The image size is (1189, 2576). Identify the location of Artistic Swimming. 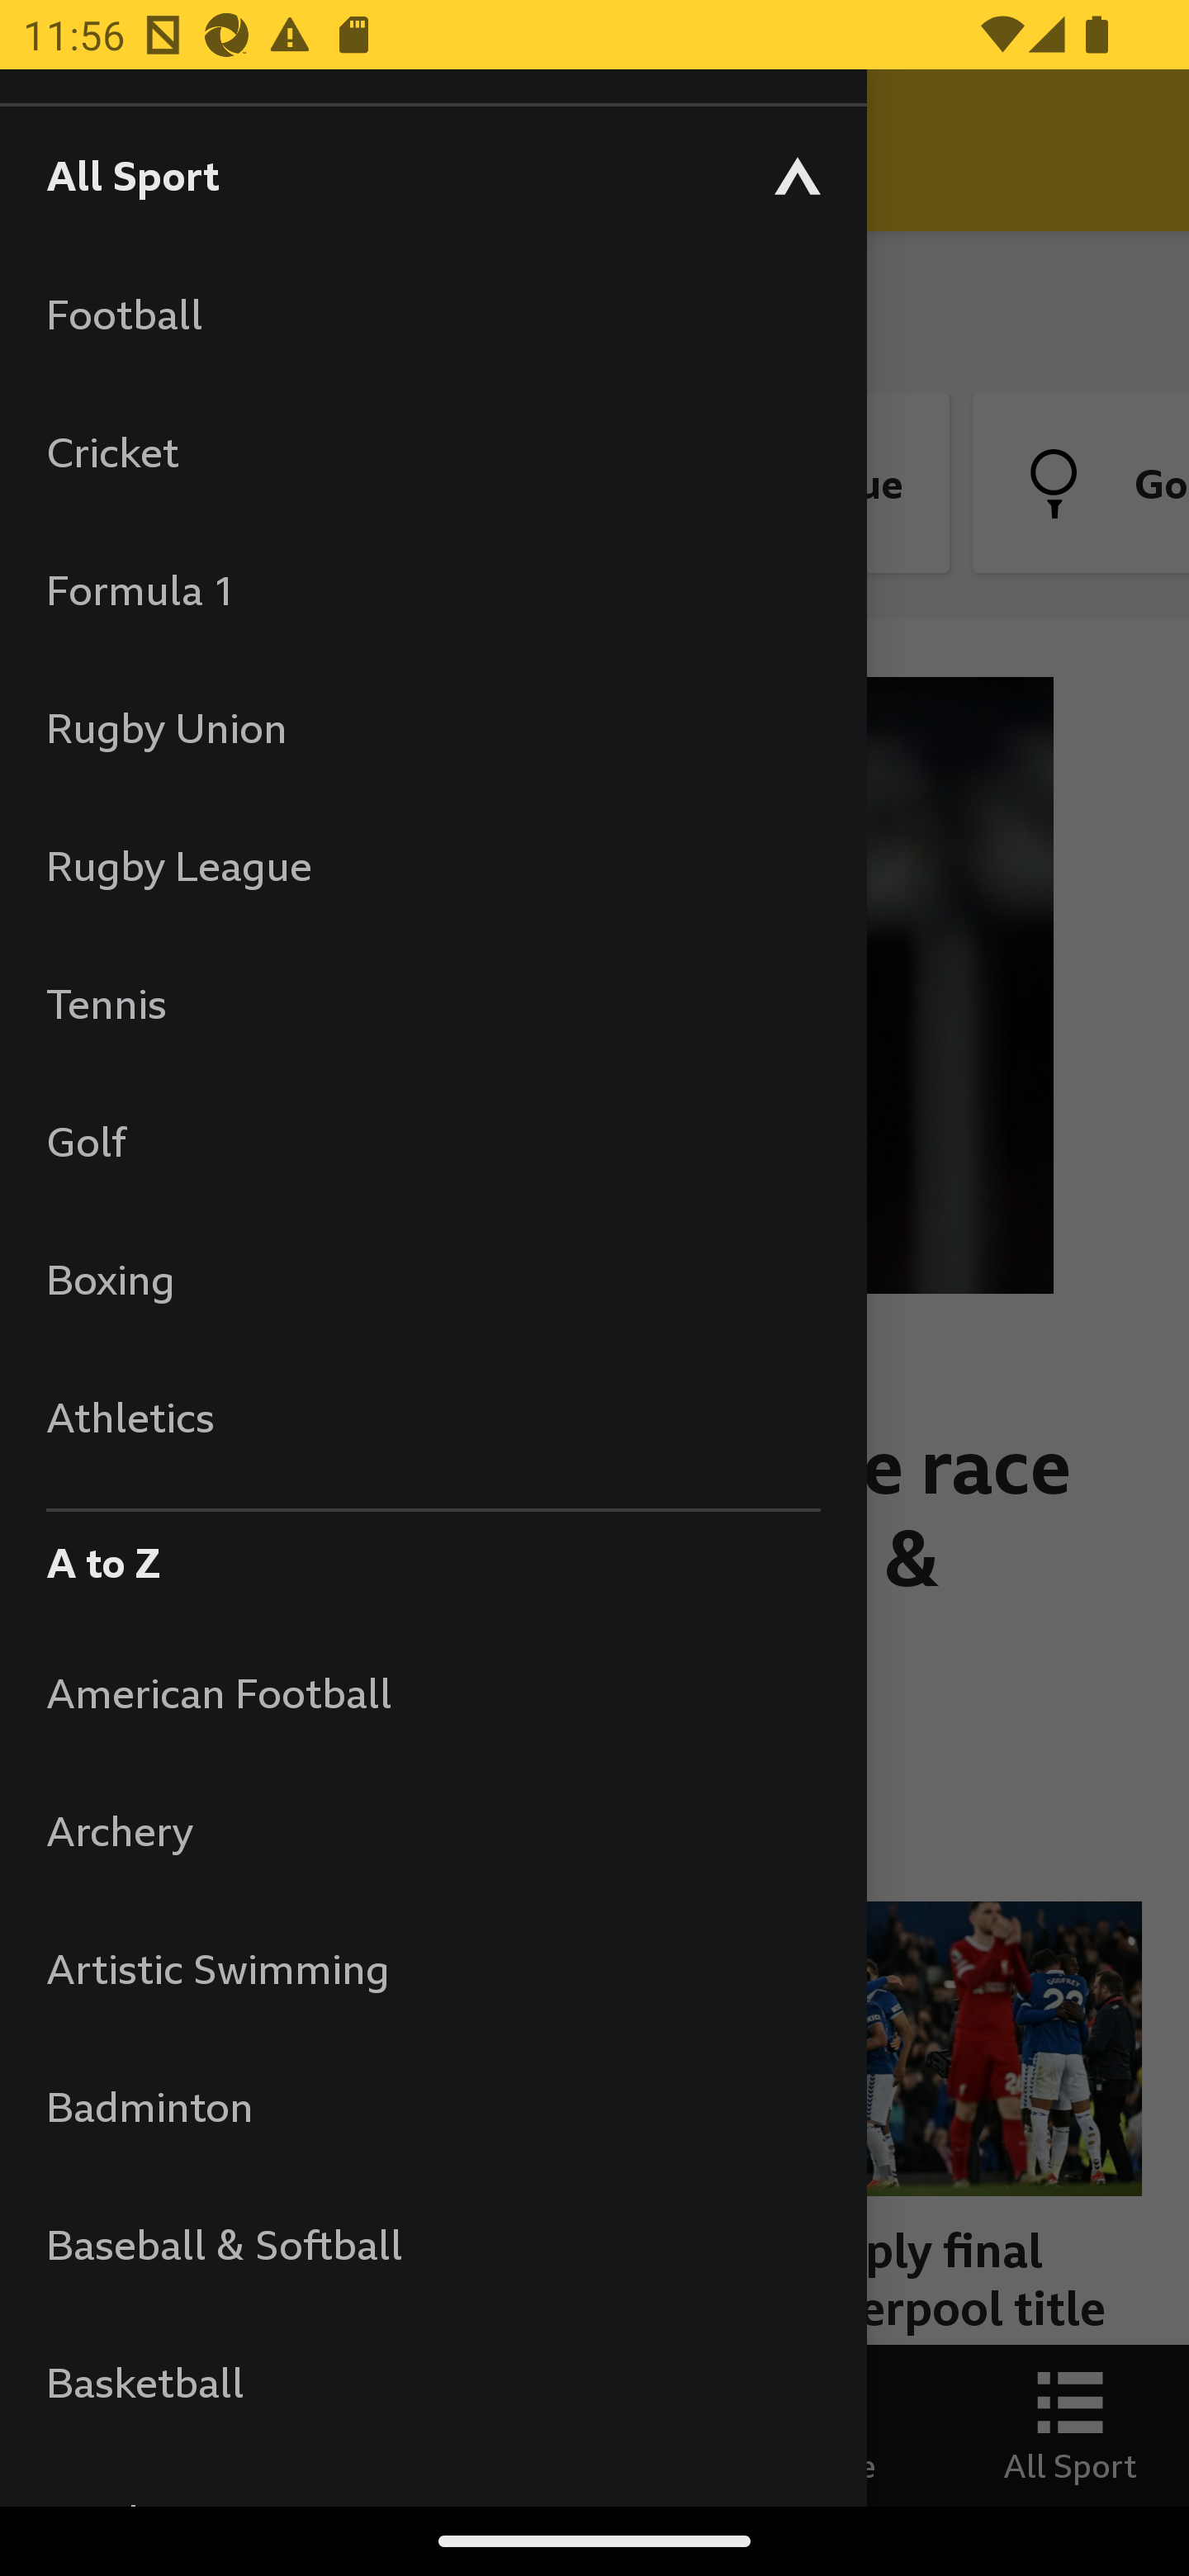
(433, 1968).